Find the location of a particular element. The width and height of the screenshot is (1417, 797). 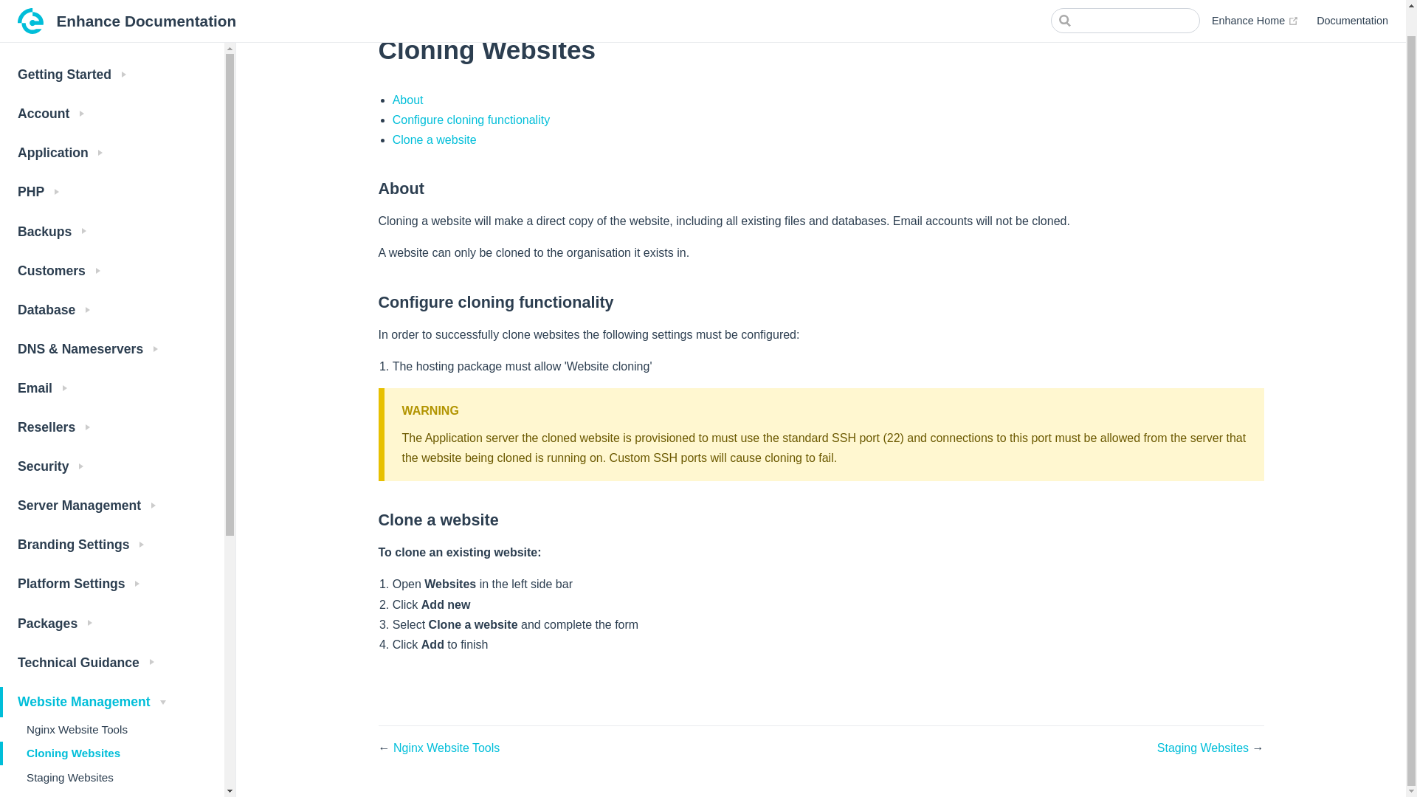

Server Management is located at coordinates (112, 480).